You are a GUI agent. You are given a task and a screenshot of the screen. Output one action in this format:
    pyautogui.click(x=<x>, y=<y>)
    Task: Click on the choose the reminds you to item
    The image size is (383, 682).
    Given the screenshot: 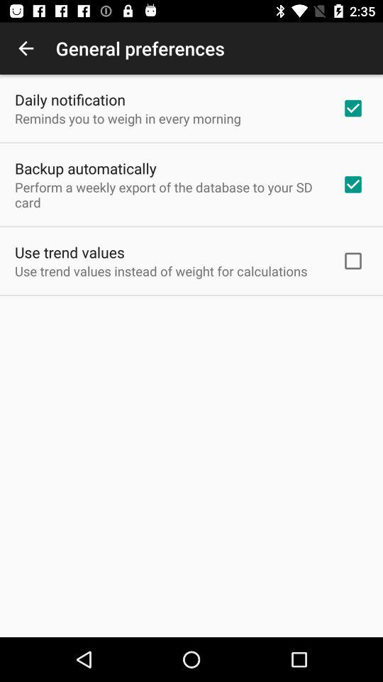 What is the action you would take?
    pyautogui.click(x=128, y=118)
    